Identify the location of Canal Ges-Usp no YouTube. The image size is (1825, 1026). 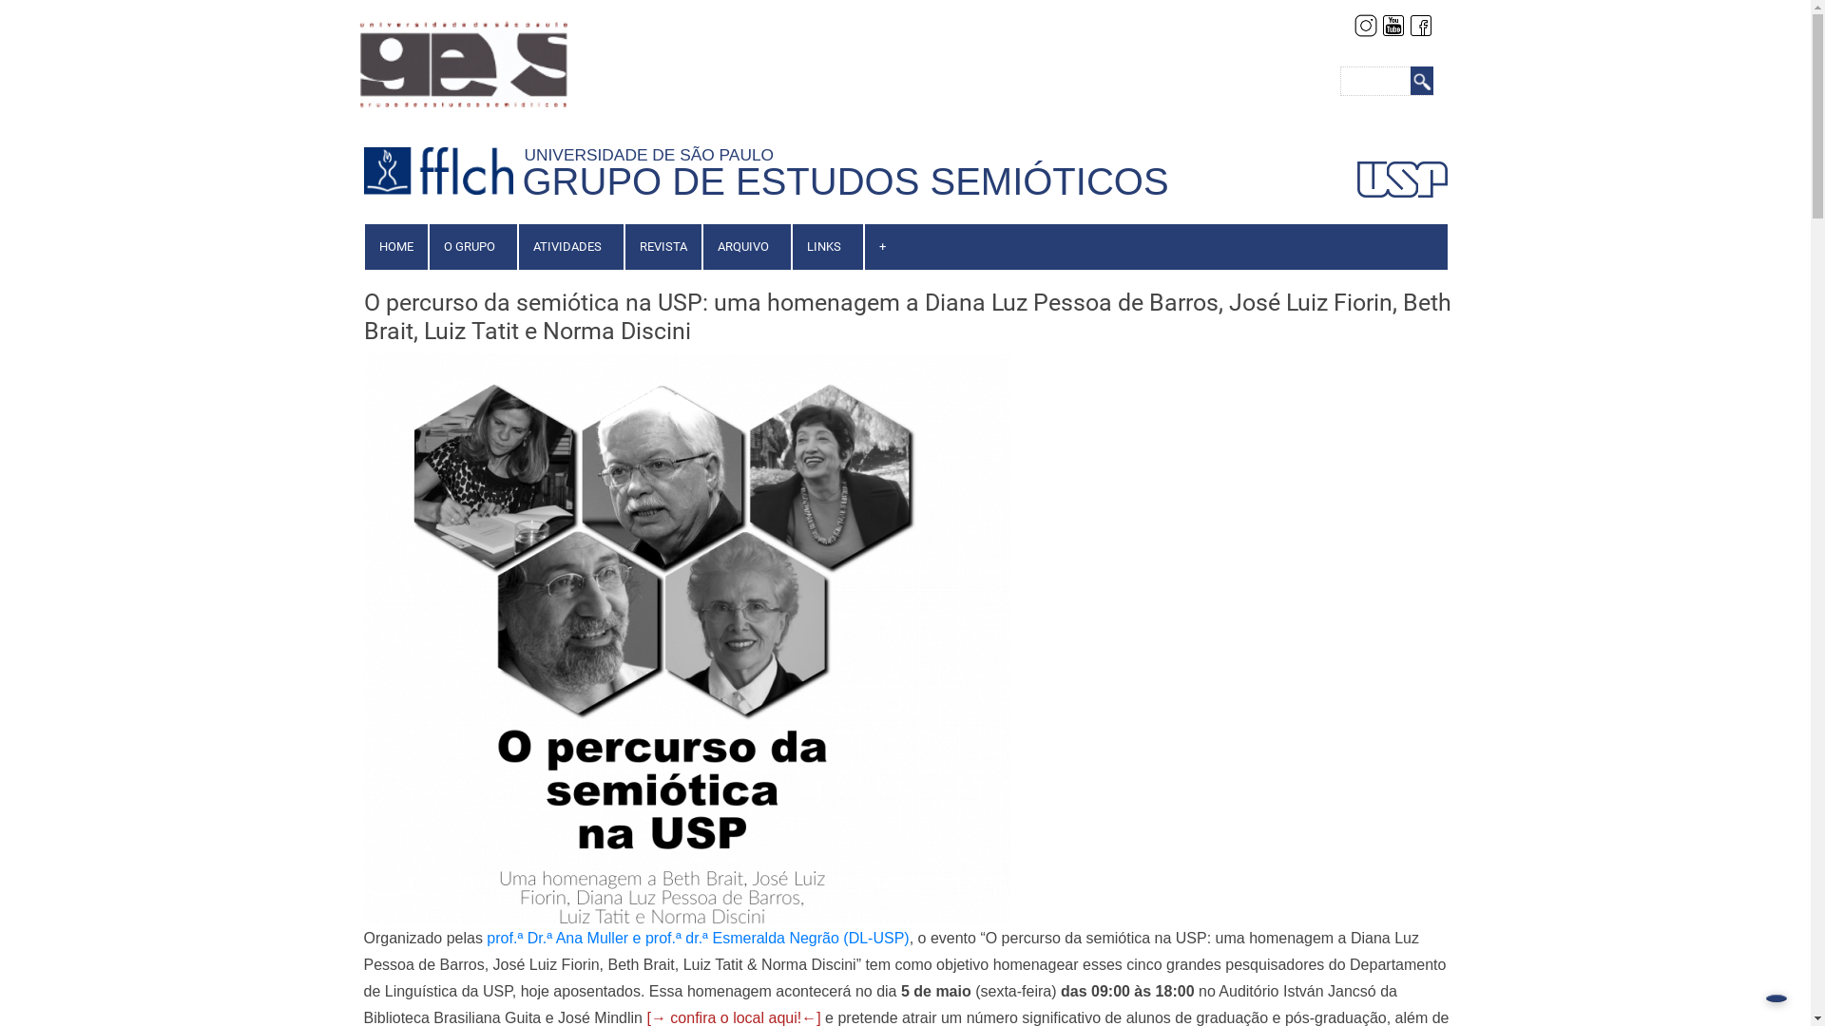
(1393, 24).